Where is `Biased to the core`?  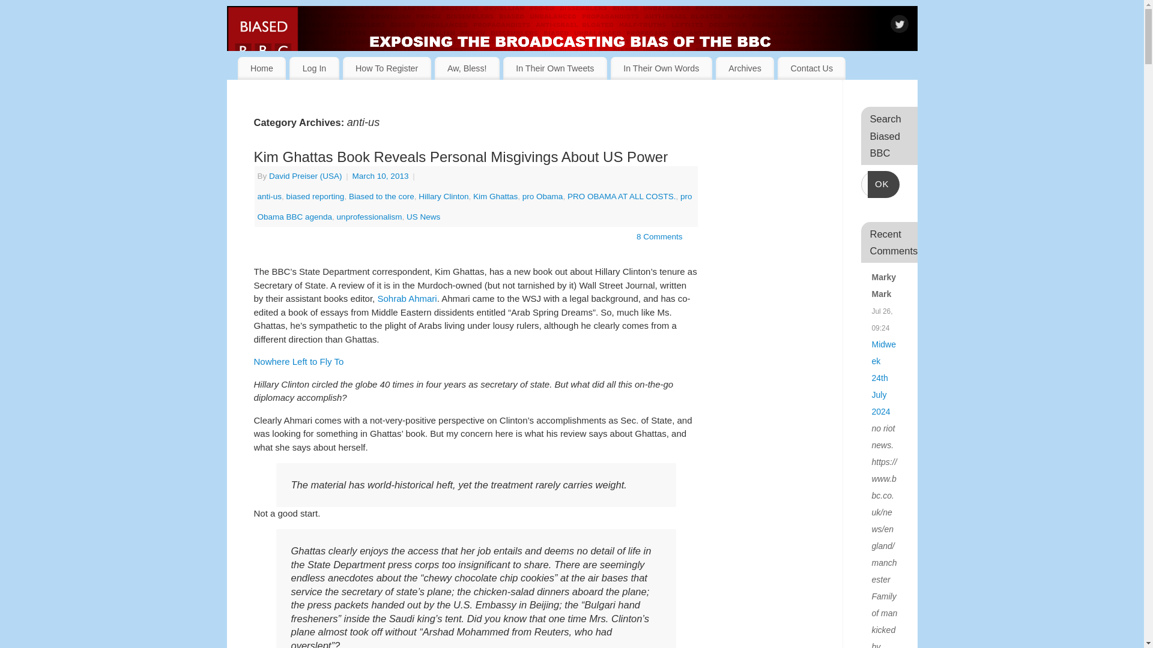
Biased to the core is located at coordinates (381, 196).